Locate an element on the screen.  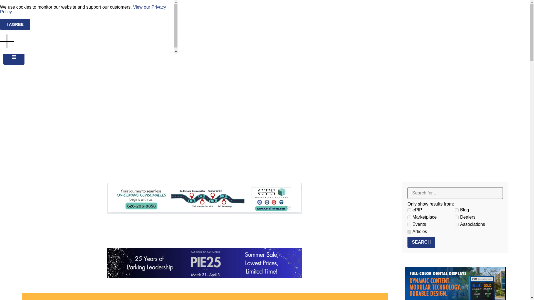
Events is located at coordinates (409, 224).